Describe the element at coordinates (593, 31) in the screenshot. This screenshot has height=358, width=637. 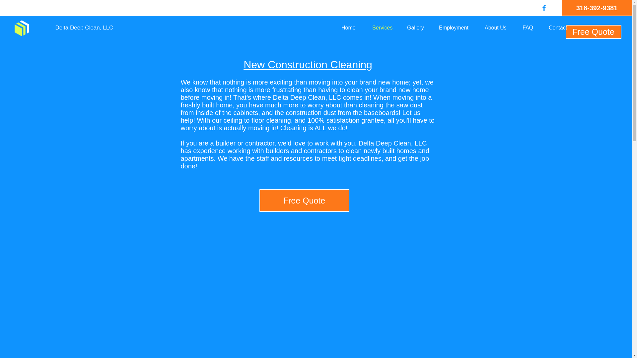
I see `Free Quote` at that location.